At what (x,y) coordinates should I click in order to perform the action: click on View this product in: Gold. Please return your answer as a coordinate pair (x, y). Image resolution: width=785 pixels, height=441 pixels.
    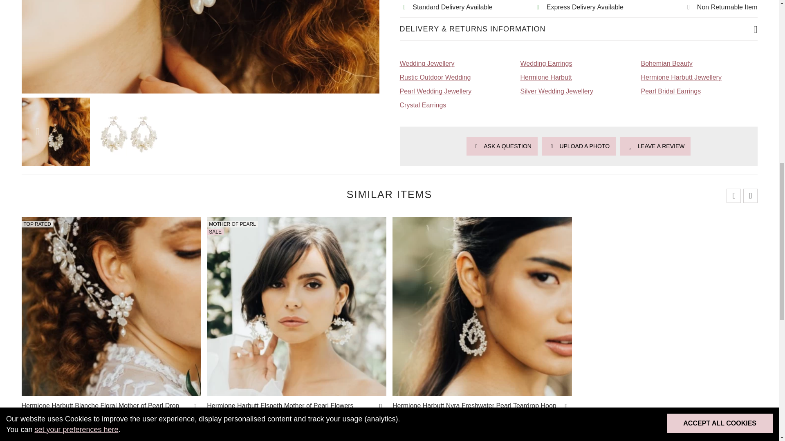
    Looking at the image, I should click on (210, 439).